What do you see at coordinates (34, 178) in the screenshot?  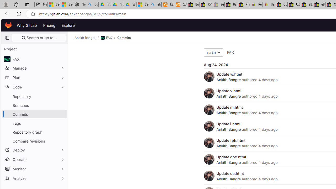 I see `Analyze` at bounding box center [34, 178].